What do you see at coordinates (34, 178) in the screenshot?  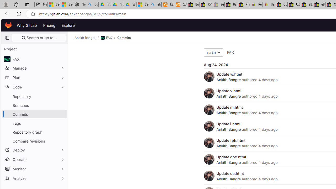 I see `Analyze` at bounding box center [34, 178].